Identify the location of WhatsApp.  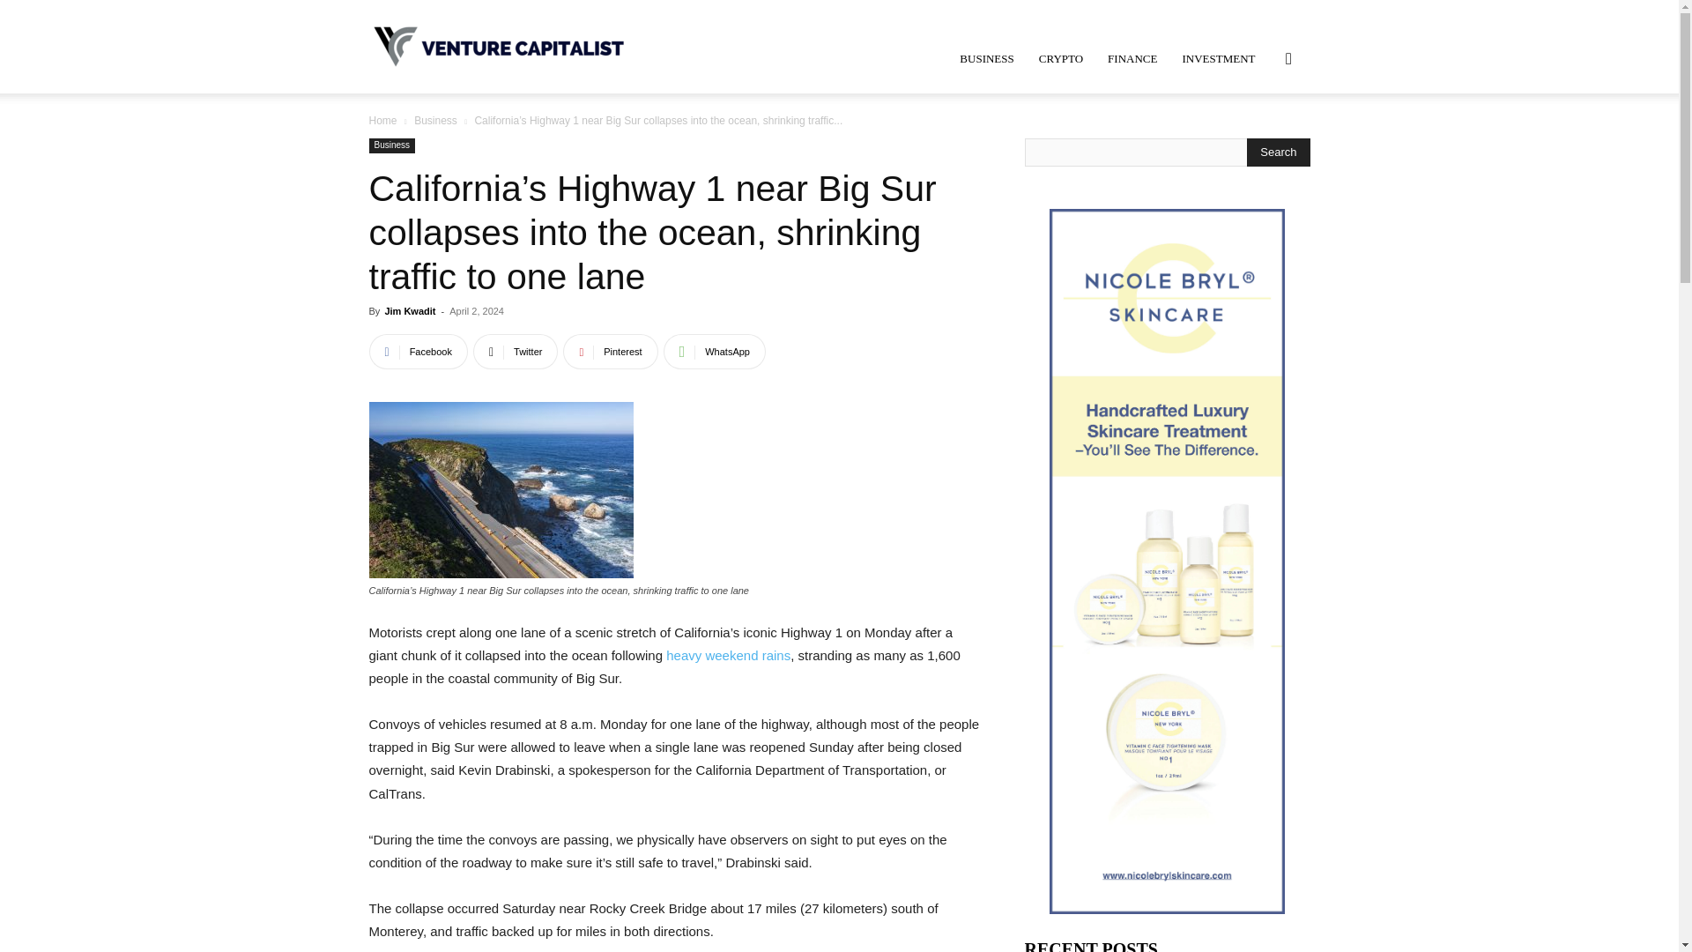
(714, 352).